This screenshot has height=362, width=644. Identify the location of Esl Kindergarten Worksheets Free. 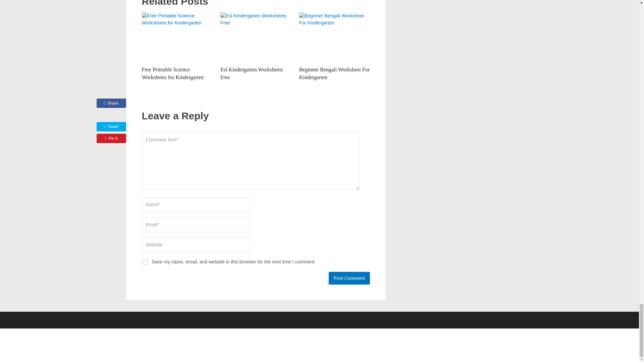
(256, 37).